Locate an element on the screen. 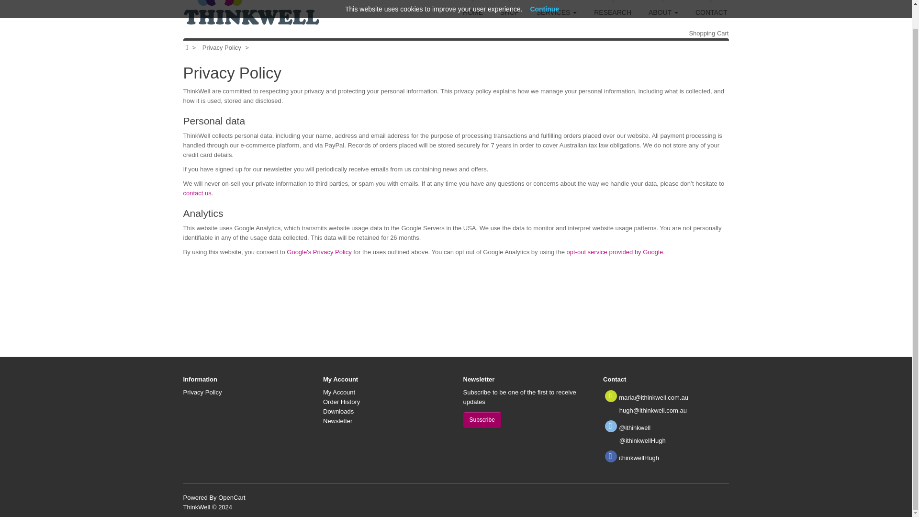 Image resolution: width=919 pixels, height=517 pixels. SHOP is located at coordinates (509, 14).